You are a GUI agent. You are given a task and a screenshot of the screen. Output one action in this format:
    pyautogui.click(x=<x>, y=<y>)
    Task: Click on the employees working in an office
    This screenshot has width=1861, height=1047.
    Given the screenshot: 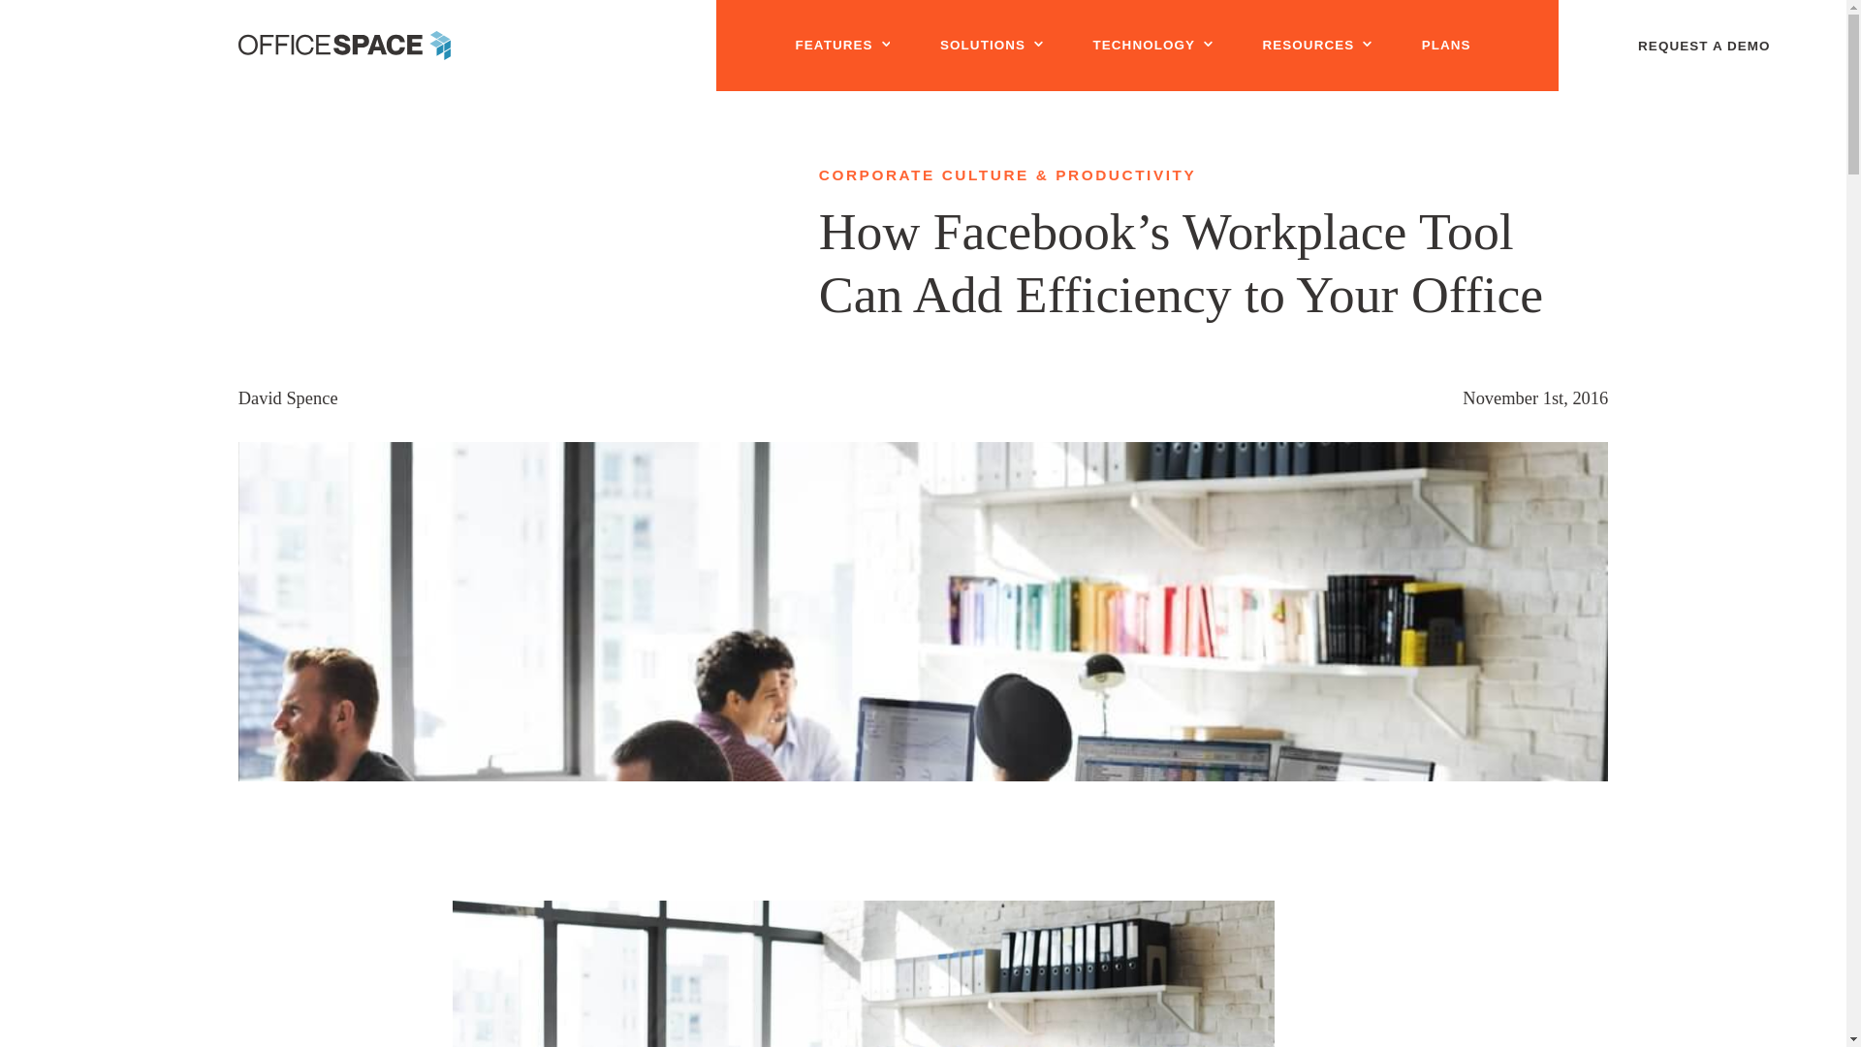 What is the action you would take?
    pyautogui.click(x=863, y=973)
    